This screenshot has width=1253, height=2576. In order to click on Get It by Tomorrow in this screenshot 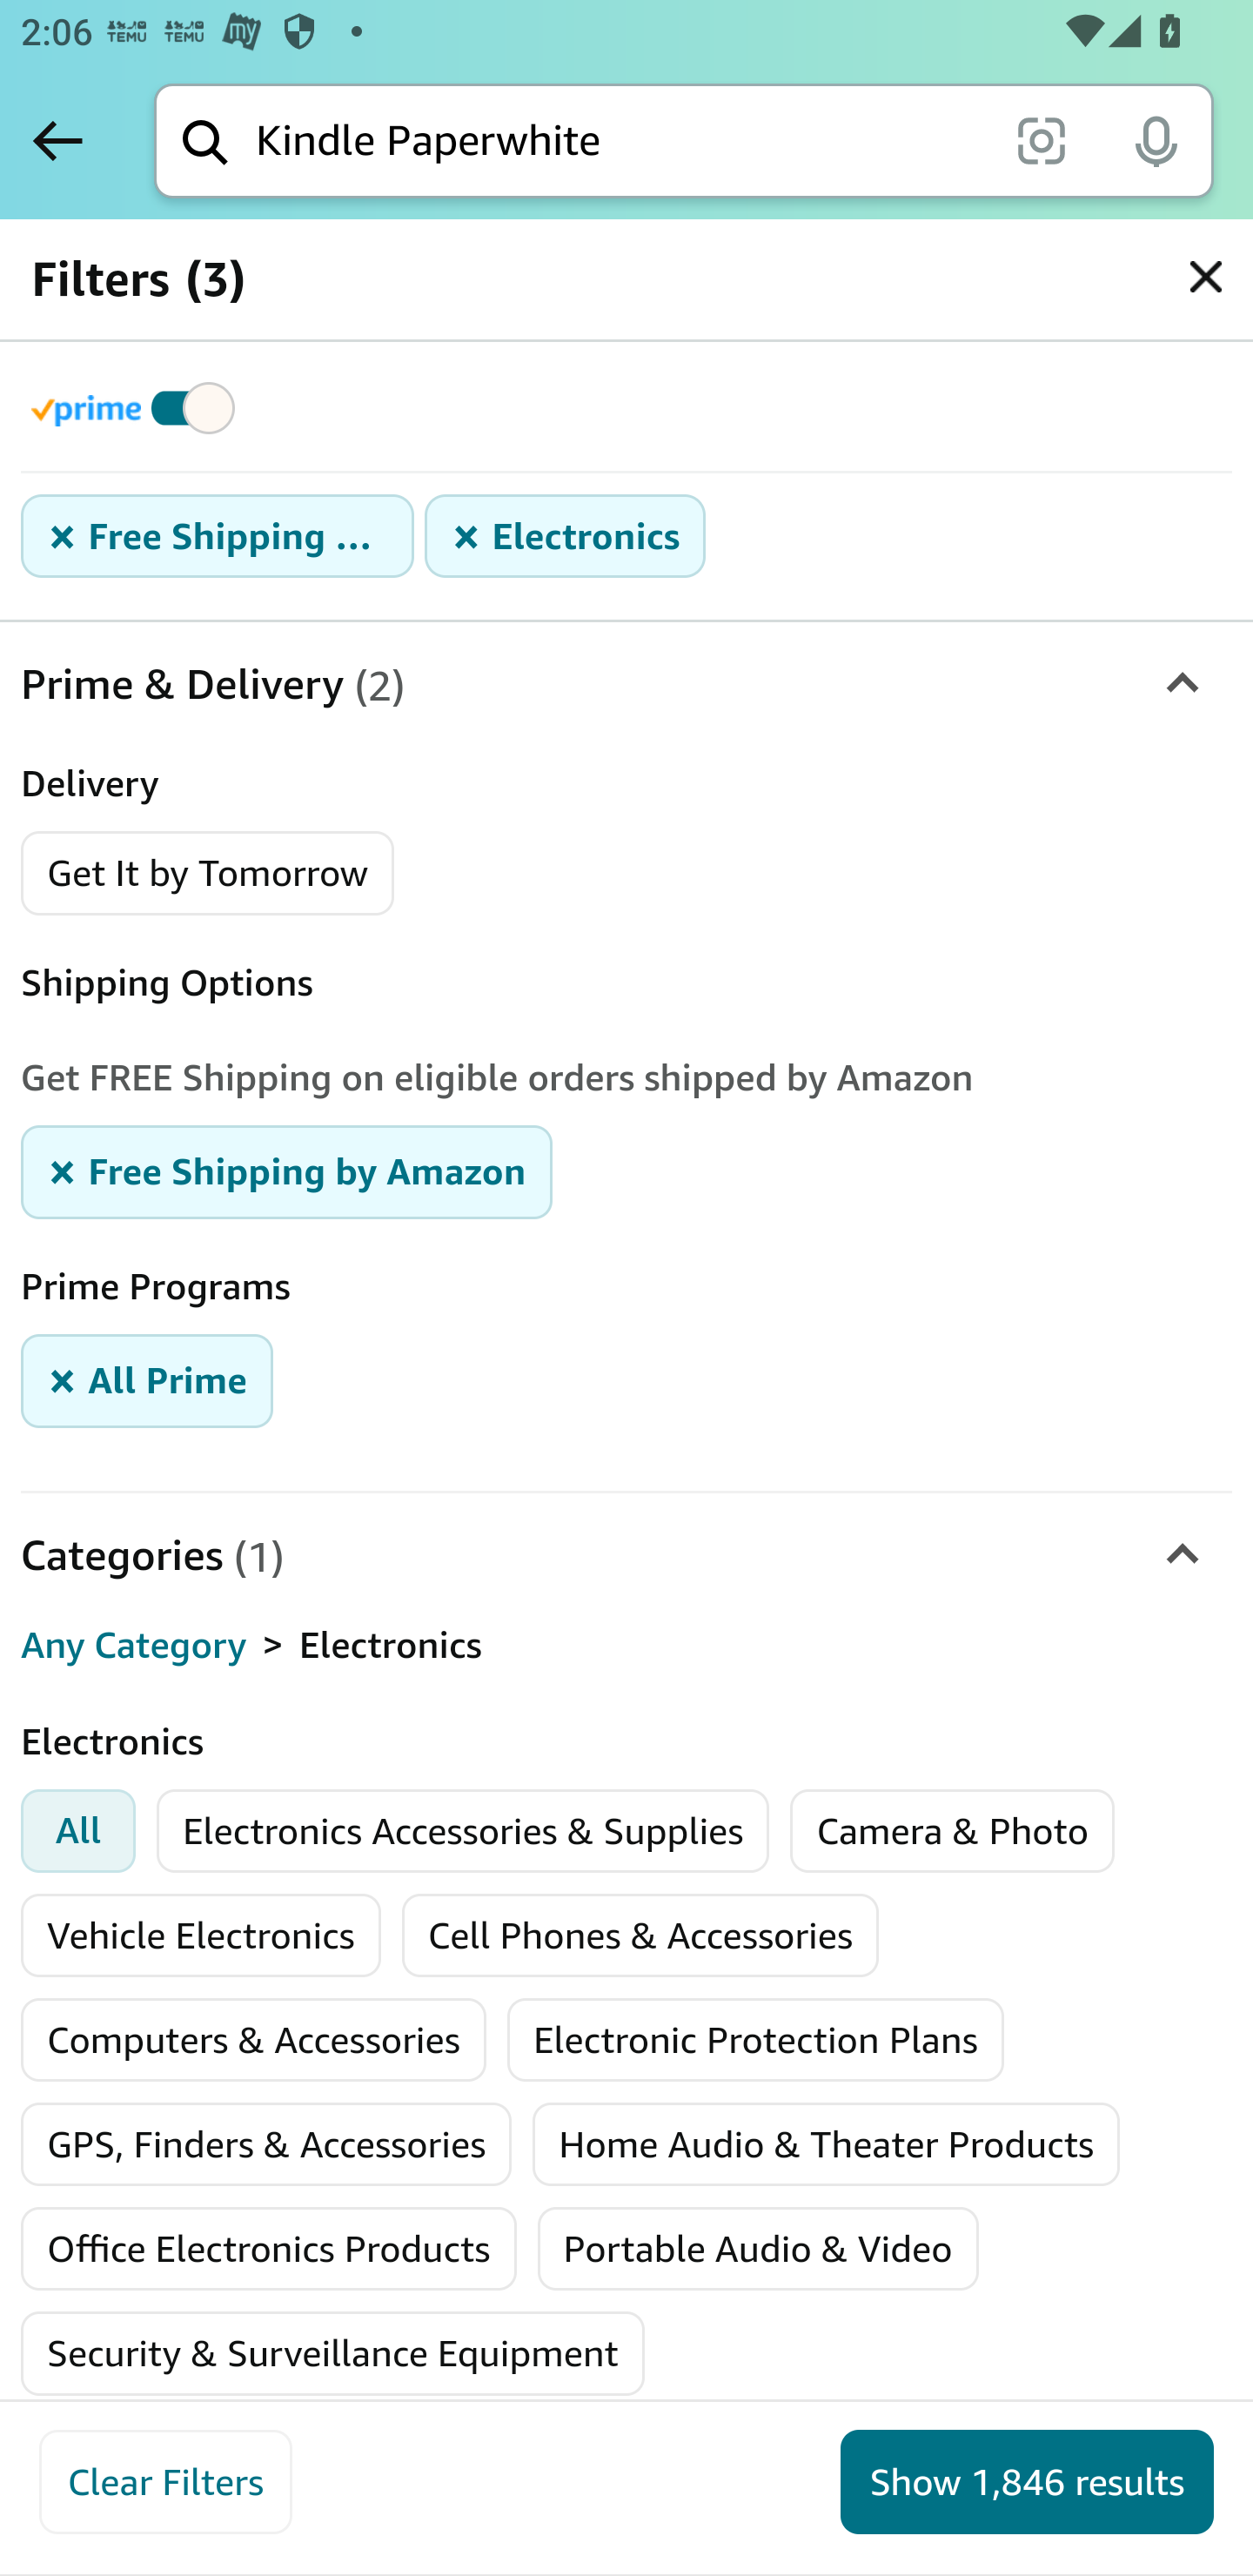, I will do `click(209, 873)`.